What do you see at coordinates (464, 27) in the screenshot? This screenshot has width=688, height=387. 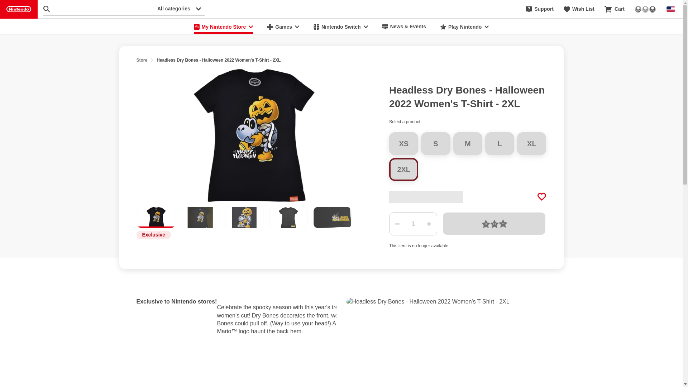 I see `Play Nintendo` at bounding box center [464, 27].